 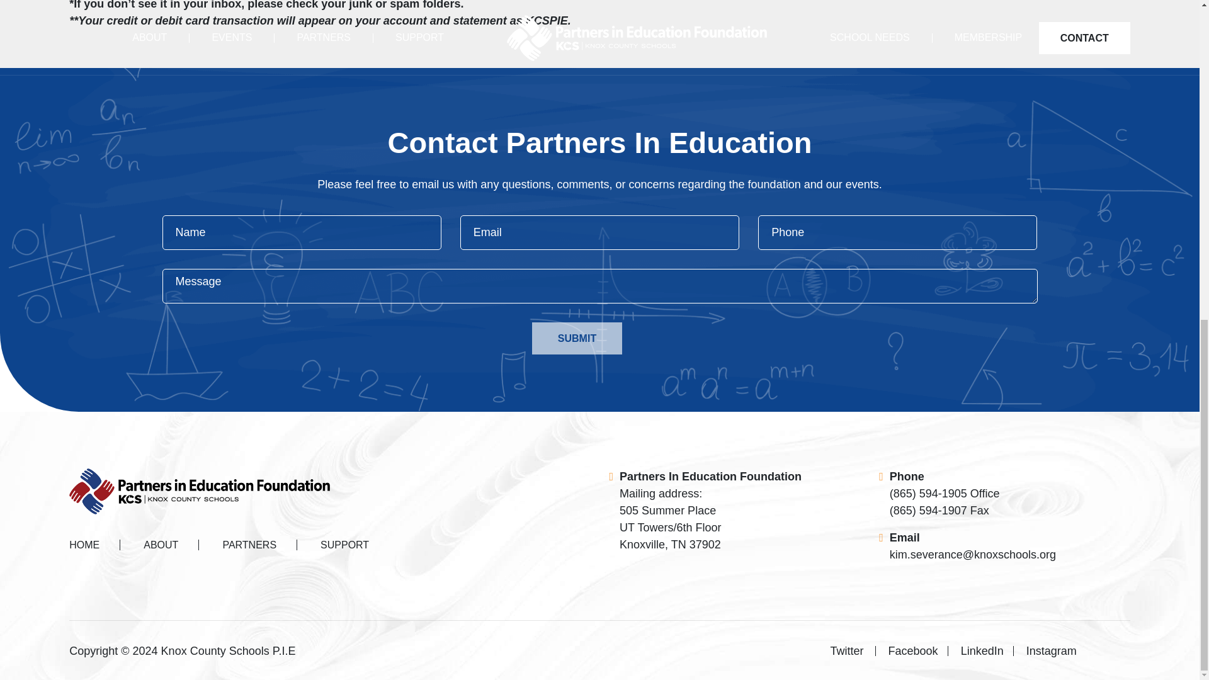 What do you see at coordinates (913, 651) in the screenshot?
I see `Facebook` at bounding box center [913, 651].